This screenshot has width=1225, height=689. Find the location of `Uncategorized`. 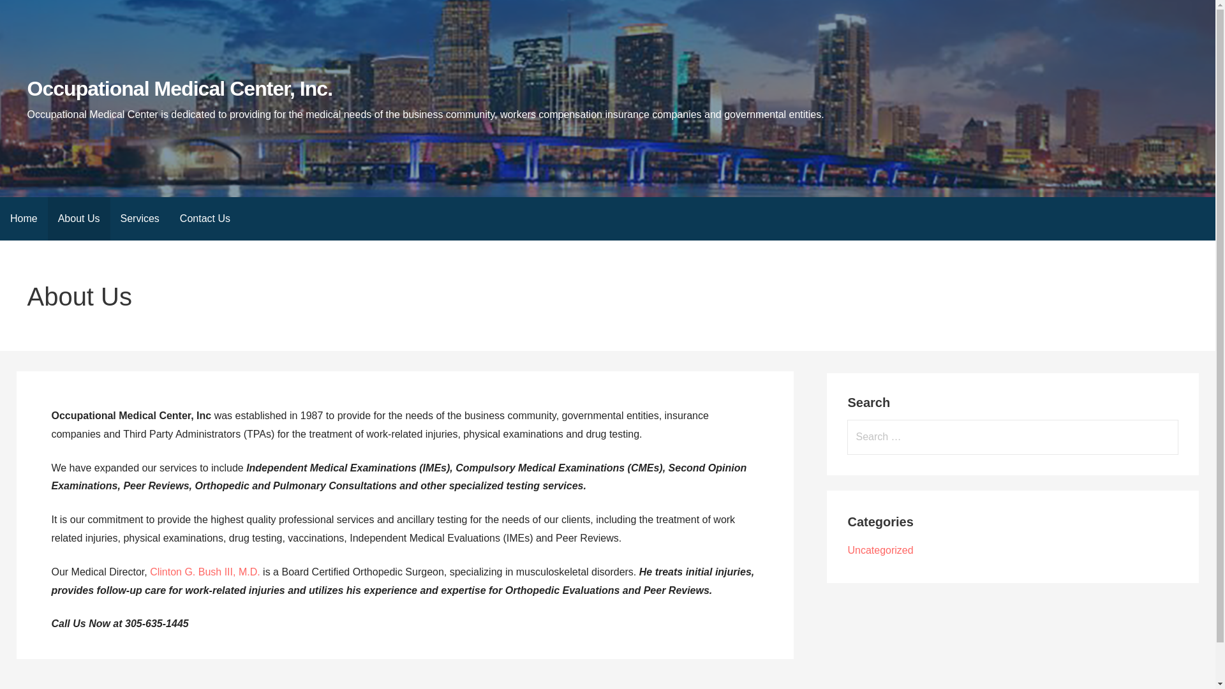

Uncategorized is located at coordinates (880, 550).